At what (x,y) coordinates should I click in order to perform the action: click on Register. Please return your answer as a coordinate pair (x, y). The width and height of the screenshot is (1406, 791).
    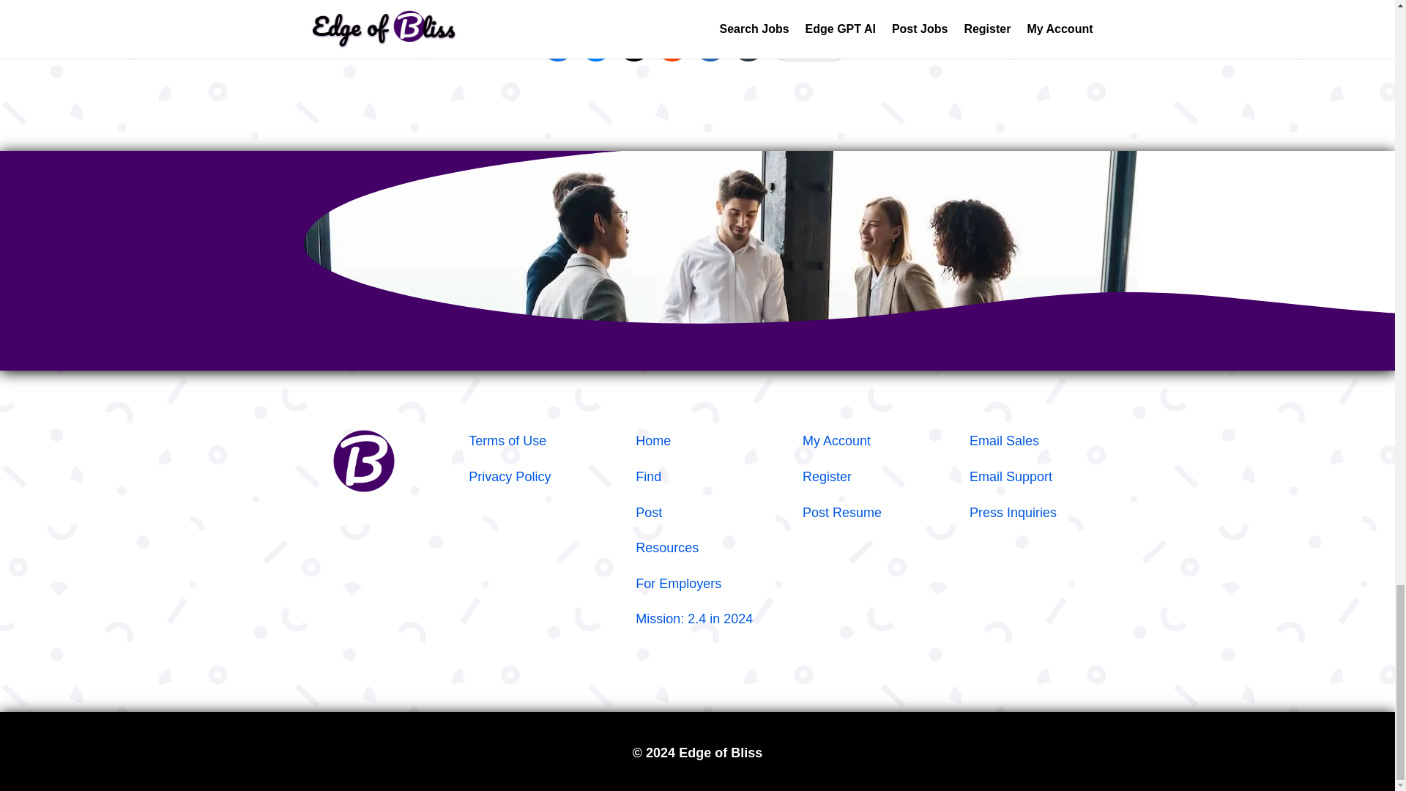
    Looking at the image, I should click on (827, 476).